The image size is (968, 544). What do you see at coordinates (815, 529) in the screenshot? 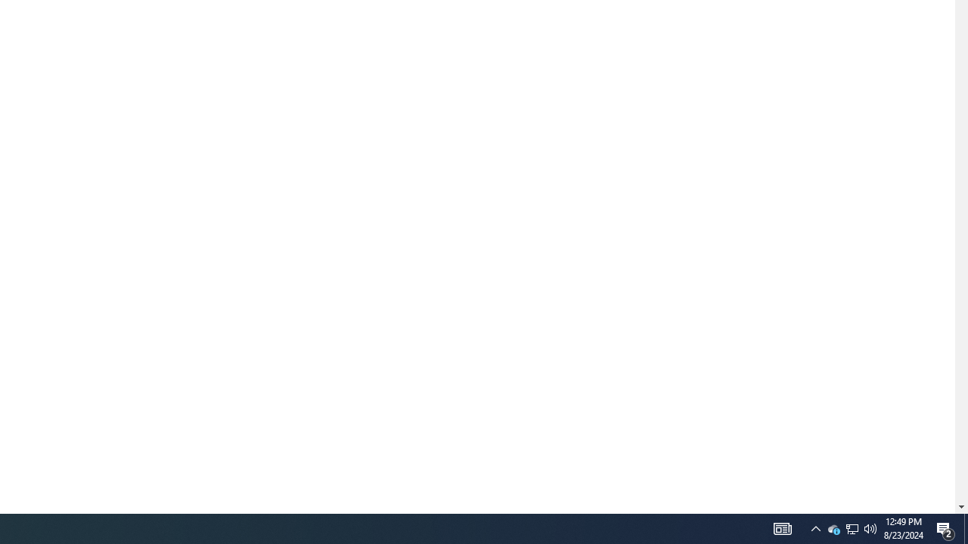
I see `Notification Chevron` at bounding box center [815, 529].